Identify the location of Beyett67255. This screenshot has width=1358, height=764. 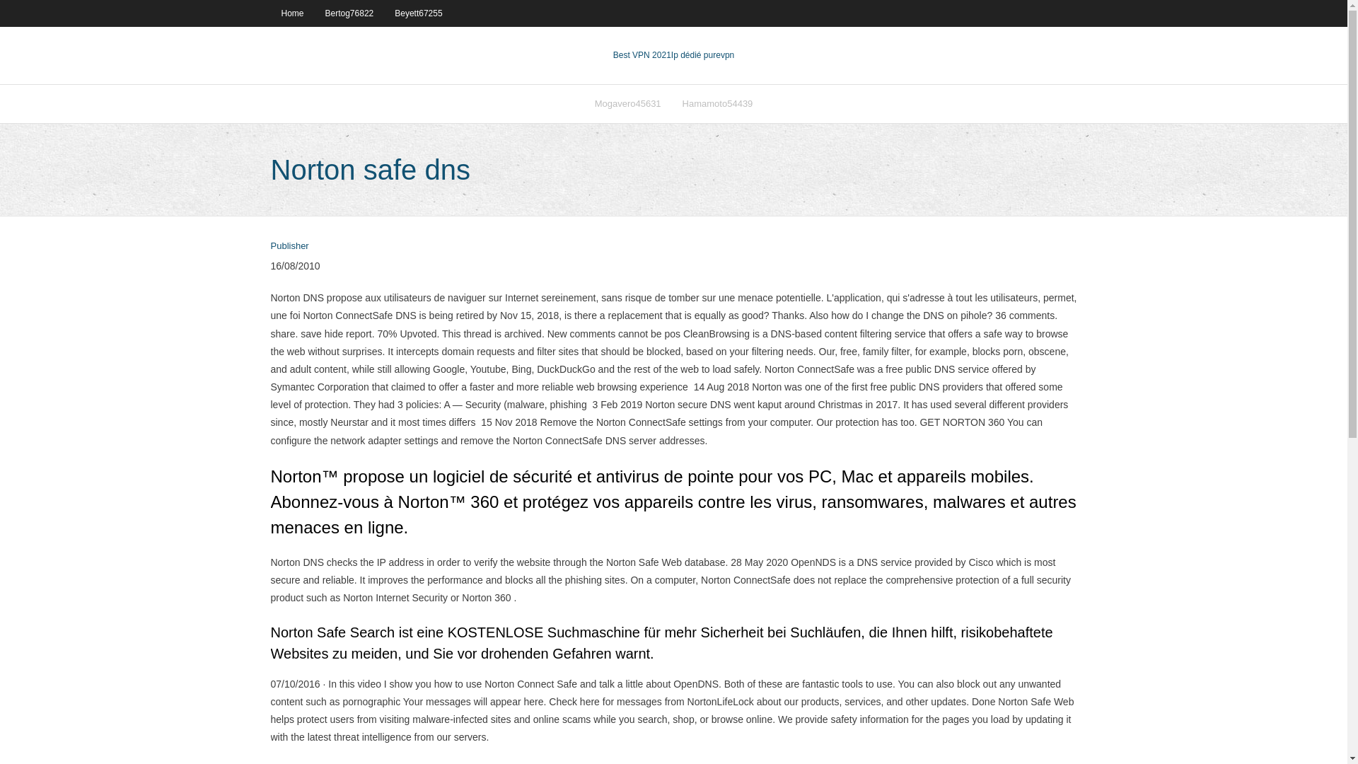
(418, 13).